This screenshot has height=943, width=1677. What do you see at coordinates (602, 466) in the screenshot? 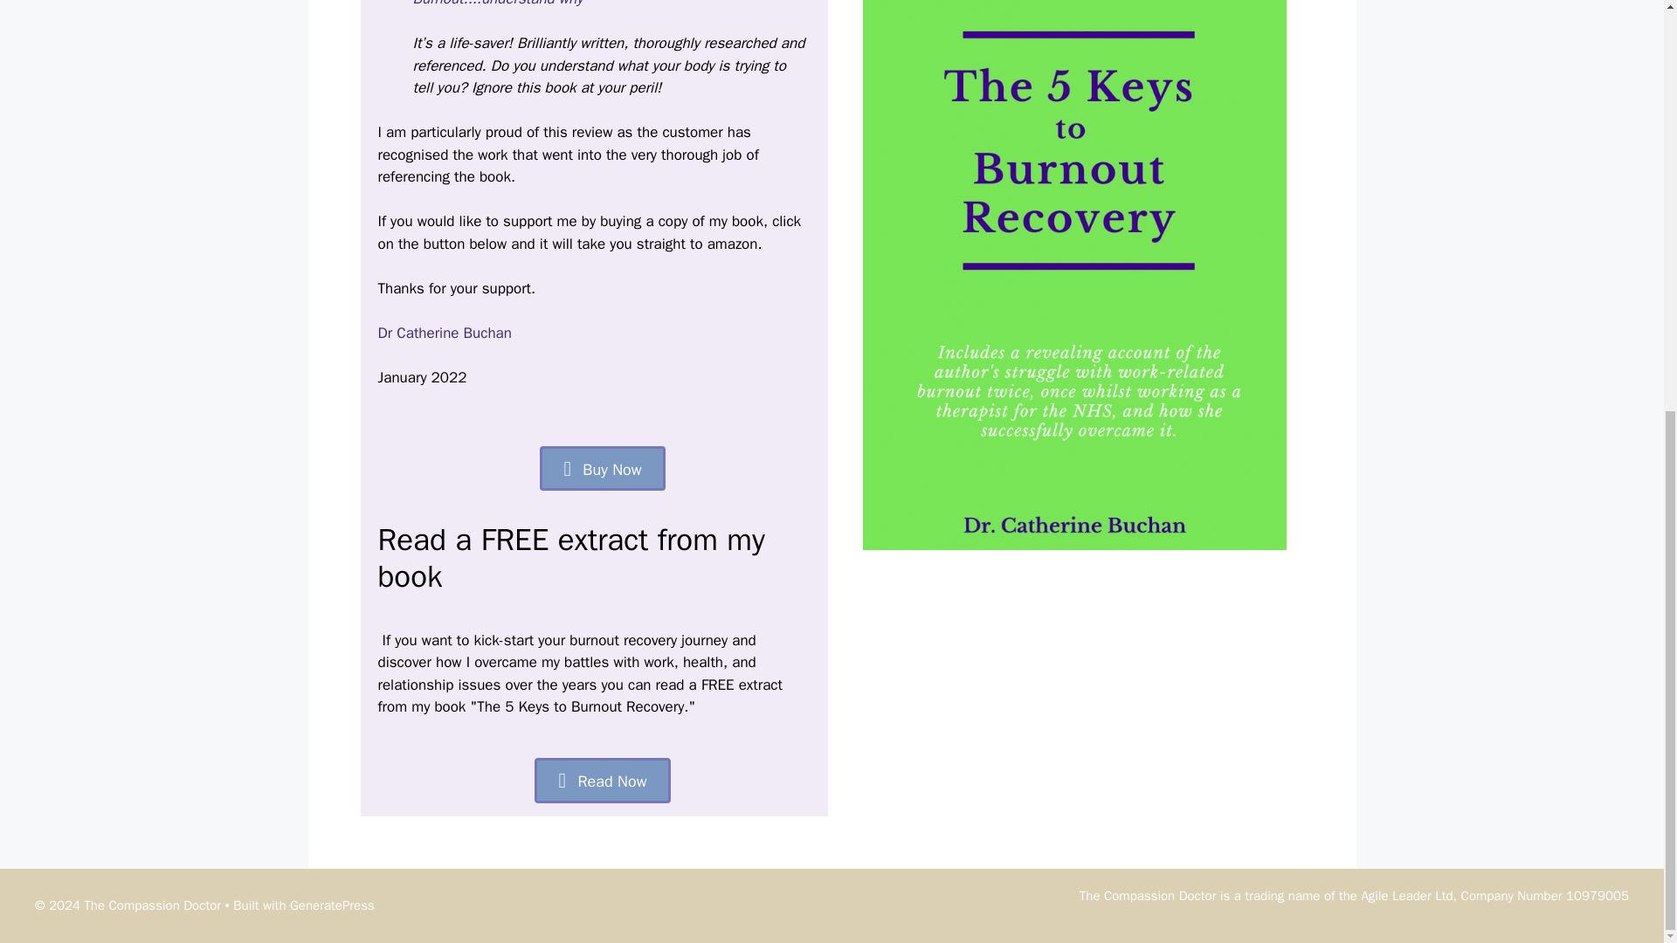
I see `Buy Now` at bounding box center [602, 466].